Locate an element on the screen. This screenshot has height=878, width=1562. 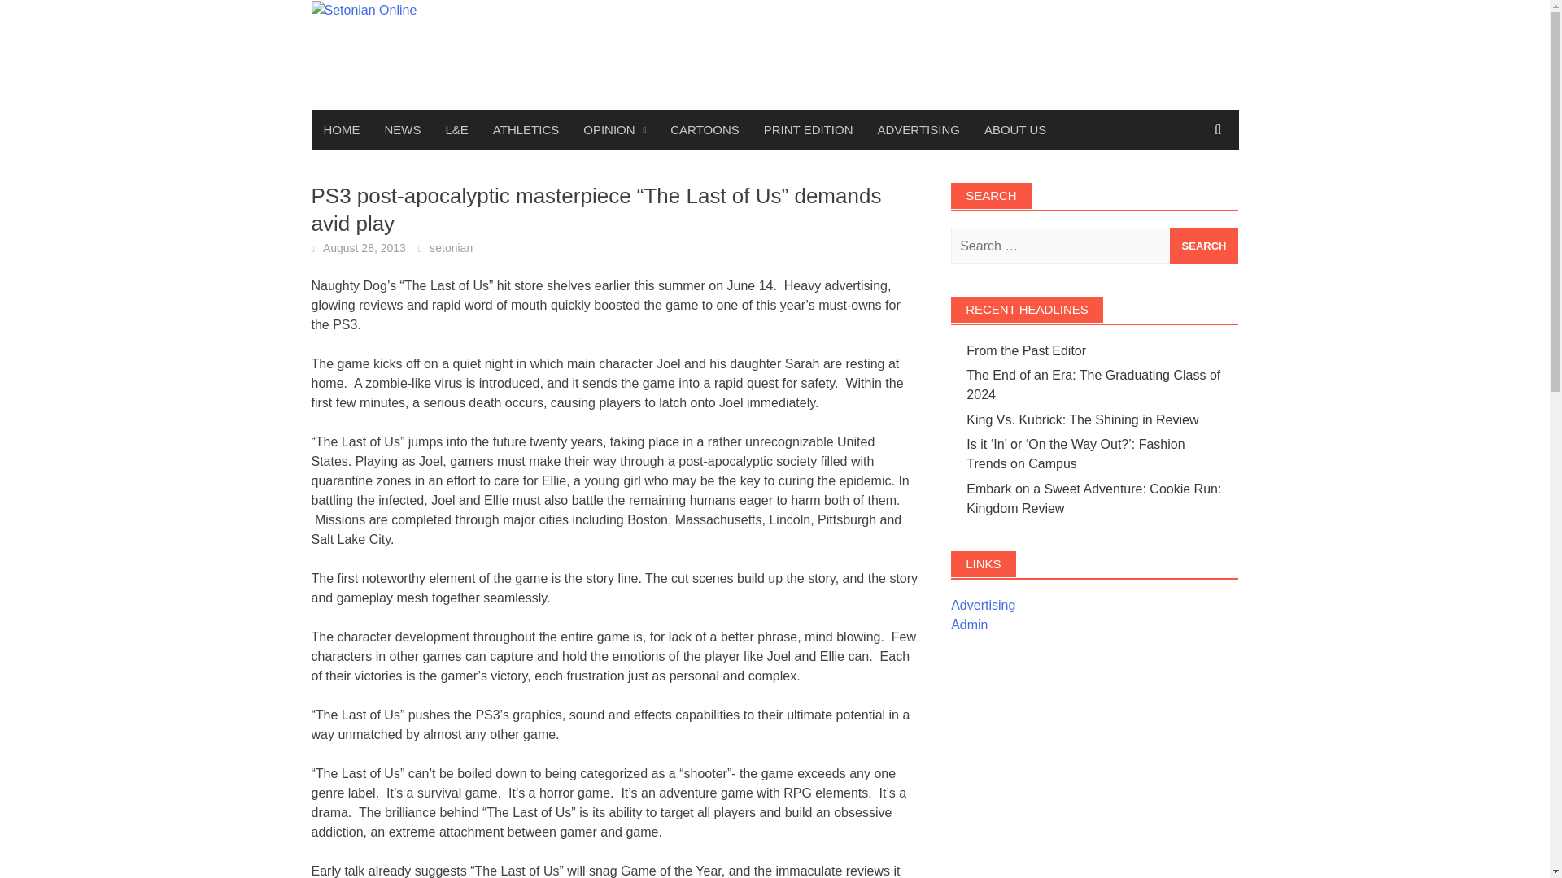
HOME is located at coordinates (341, 130).